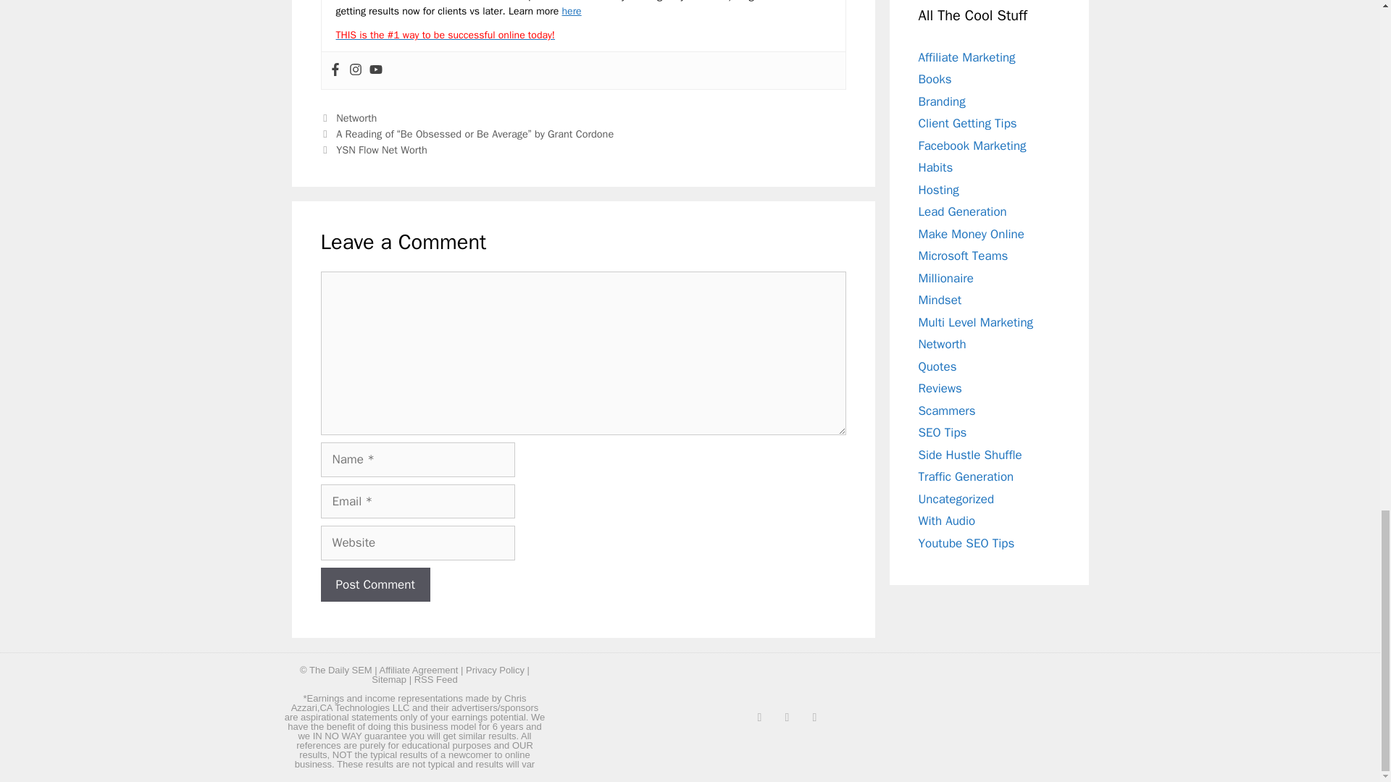 Image resolution: width=1391 pixels, height=782 pixels. I want to click on rss feed, so click(436, 679).